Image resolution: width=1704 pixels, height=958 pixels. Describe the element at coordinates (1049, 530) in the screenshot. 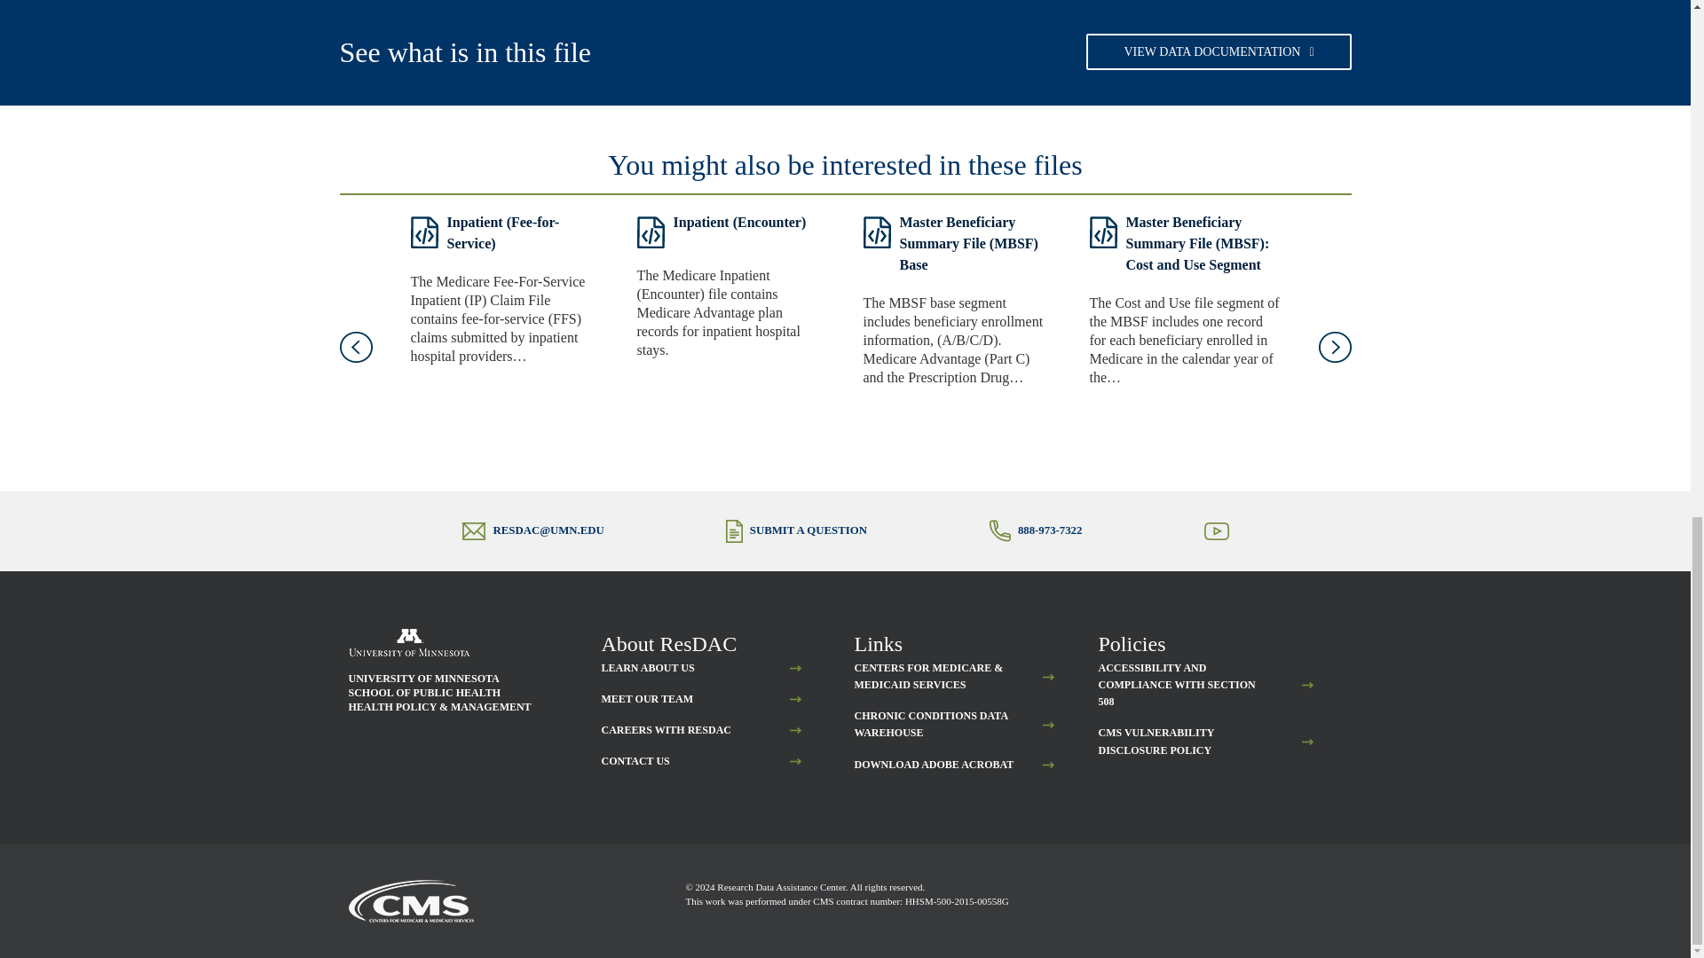

I see `888-973-7322` at that location.